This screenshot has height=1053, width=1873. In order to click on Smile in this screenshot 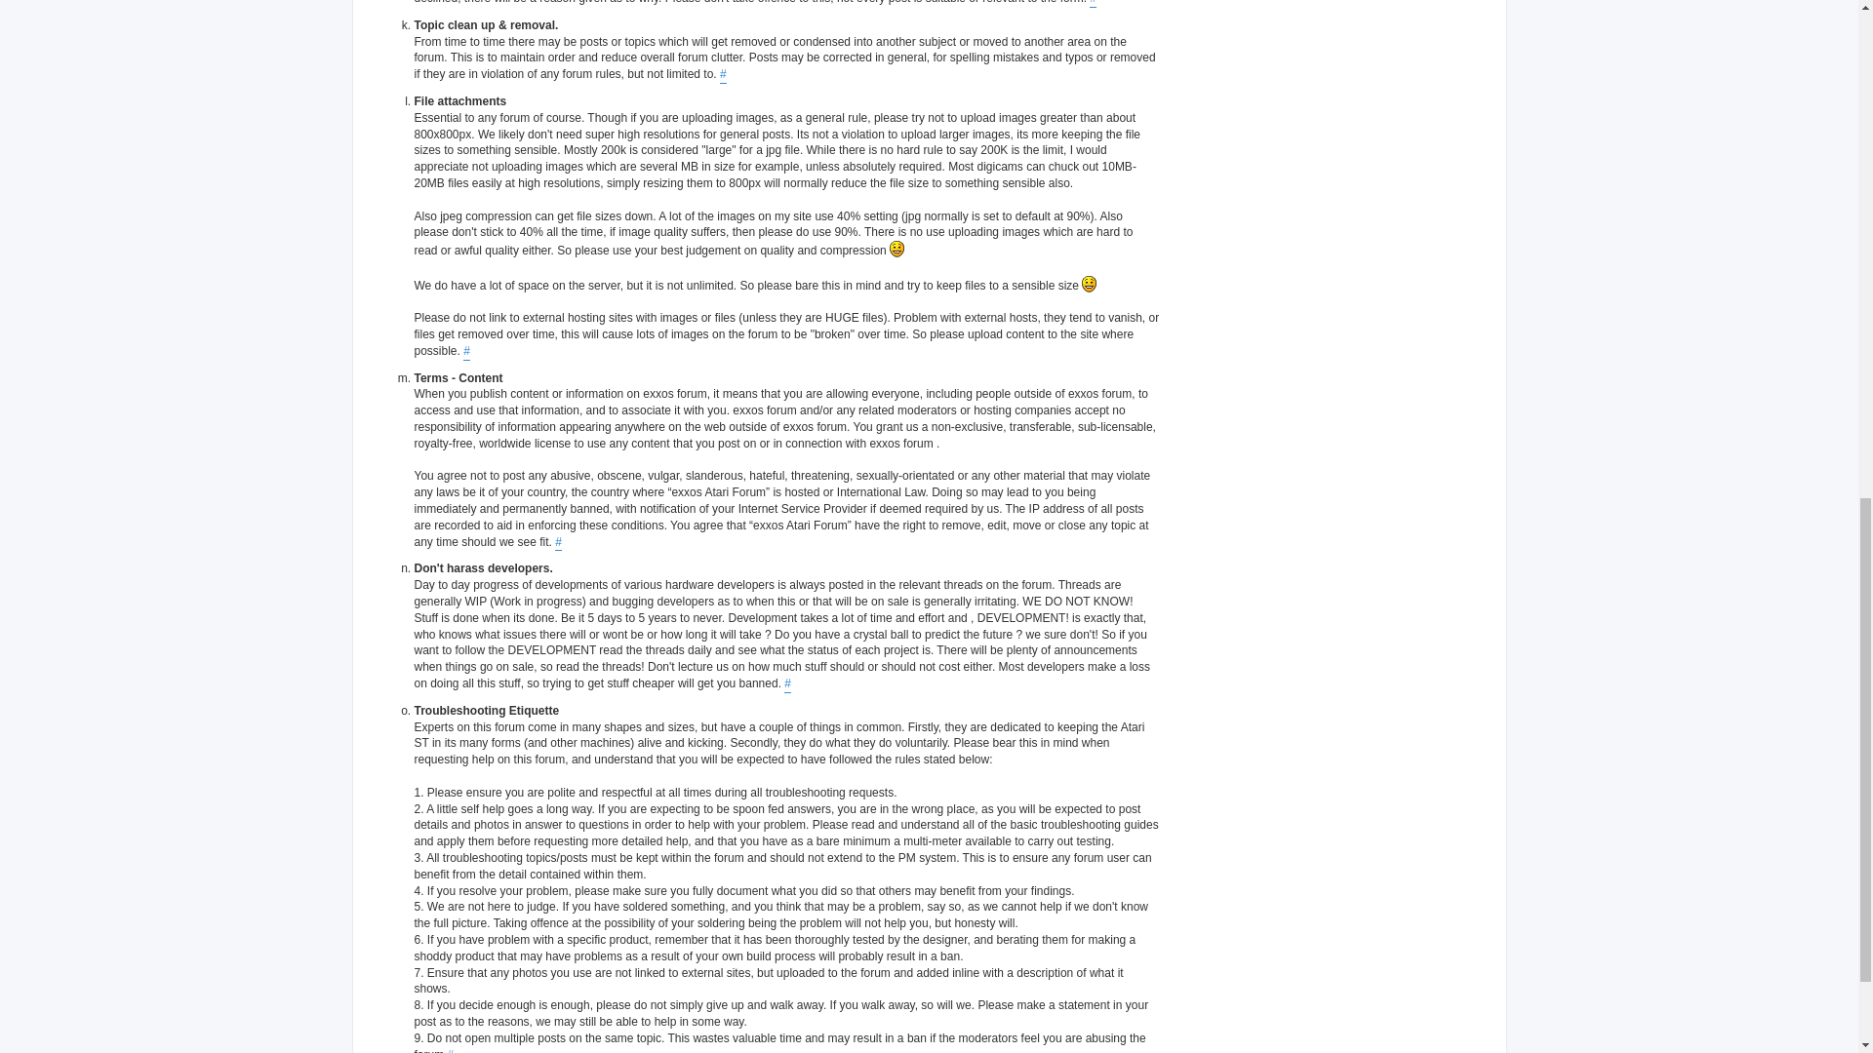, I will do `click(897, 249)`.